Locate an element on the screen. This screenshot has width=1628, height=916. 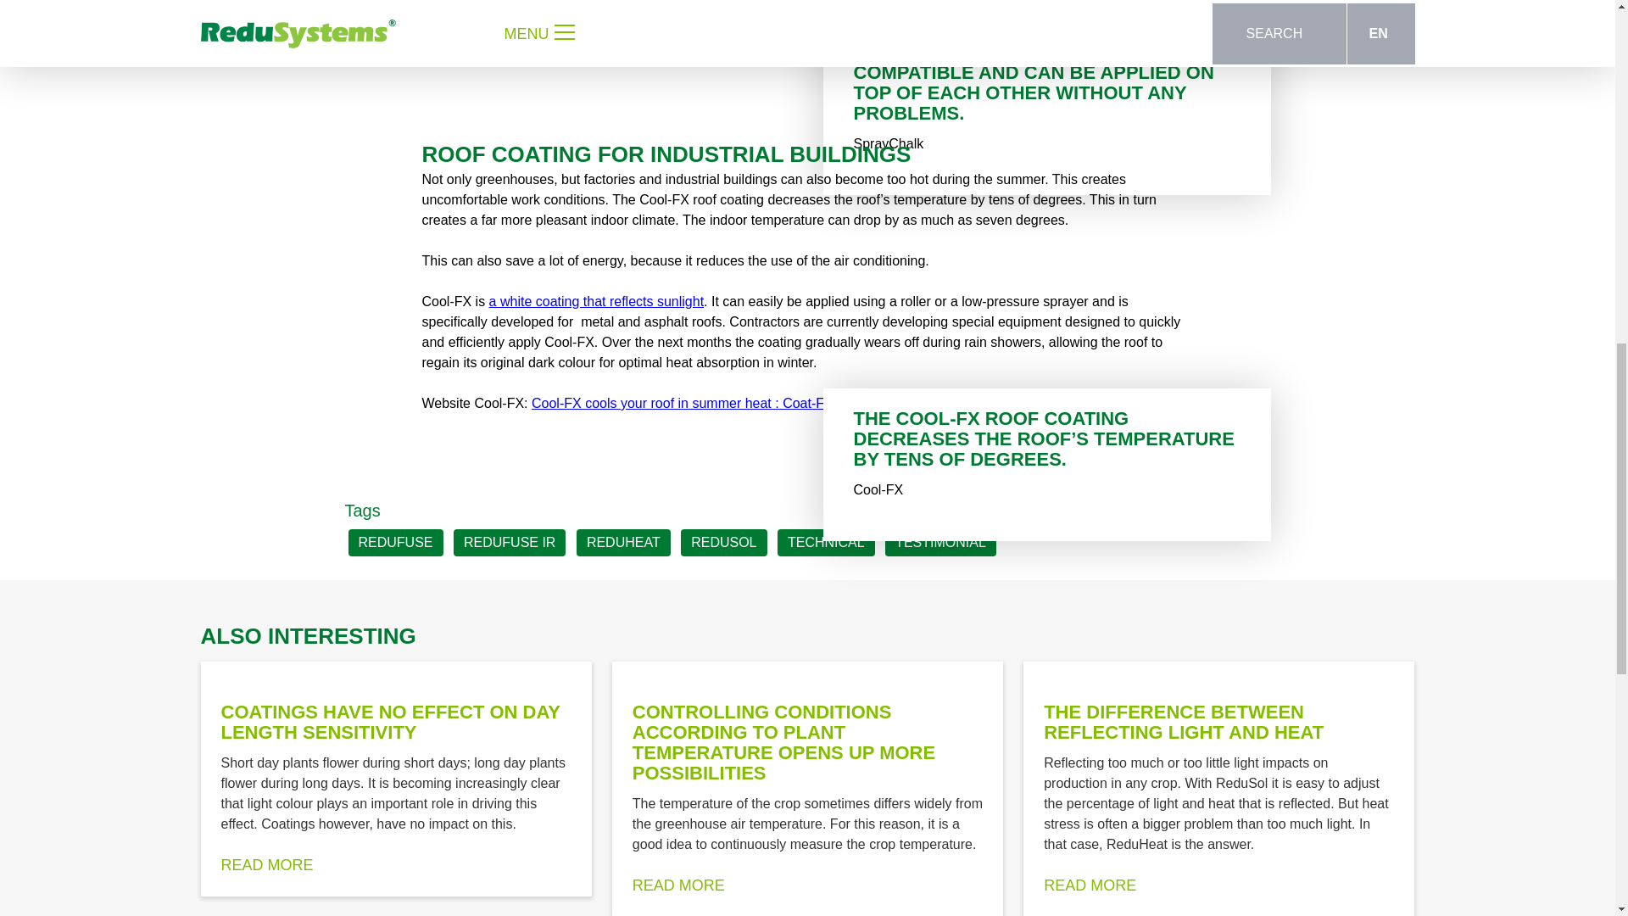
TECHNICAL is located at coordinates (826, 543).